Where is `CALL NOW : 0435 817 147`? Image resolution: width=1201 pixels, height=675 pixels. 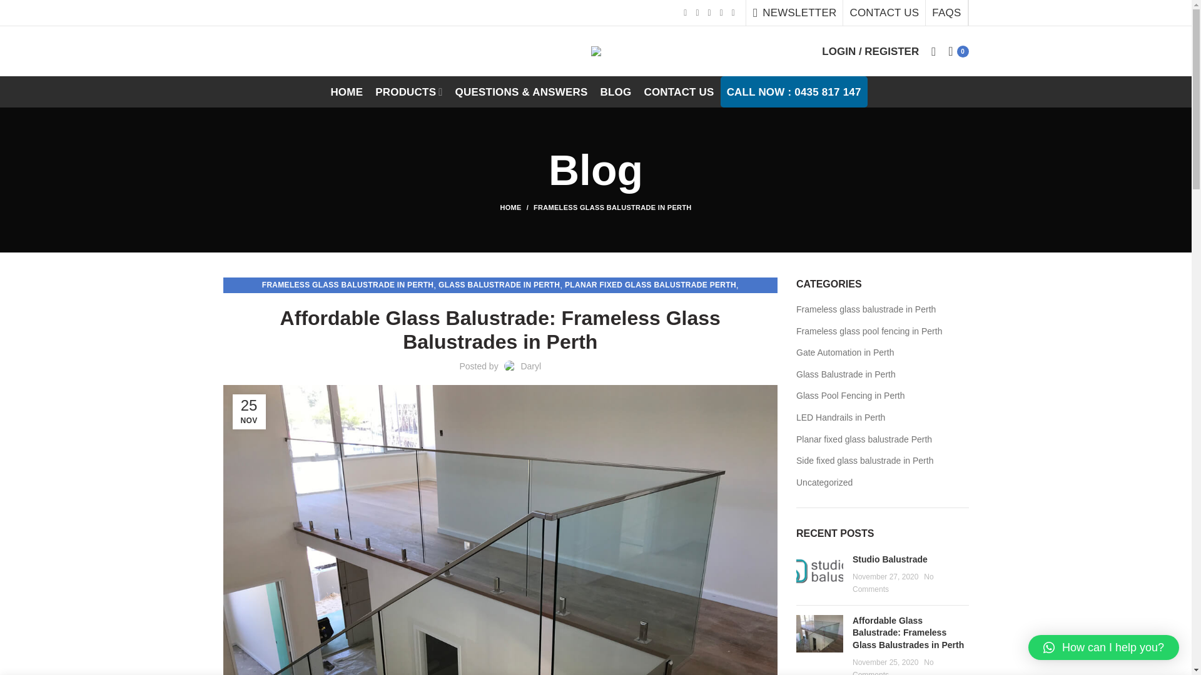
CALL NOW : 0435 817 147 is located at coordinates (794, 91).